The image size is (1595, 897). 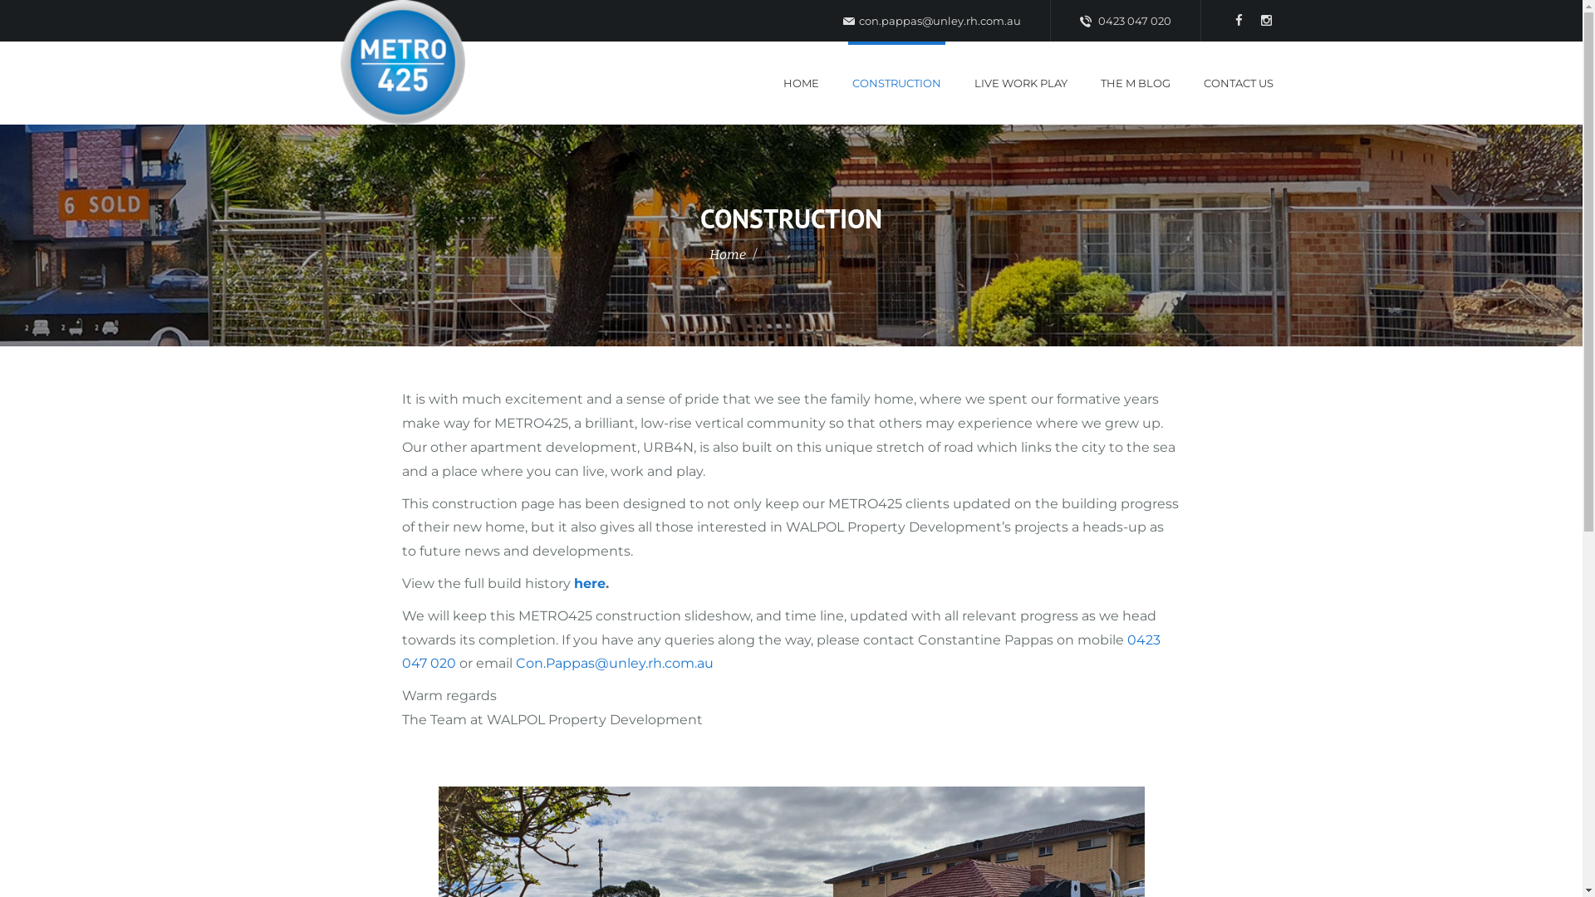 I want to click on HOME, so click(x=801, y=83).